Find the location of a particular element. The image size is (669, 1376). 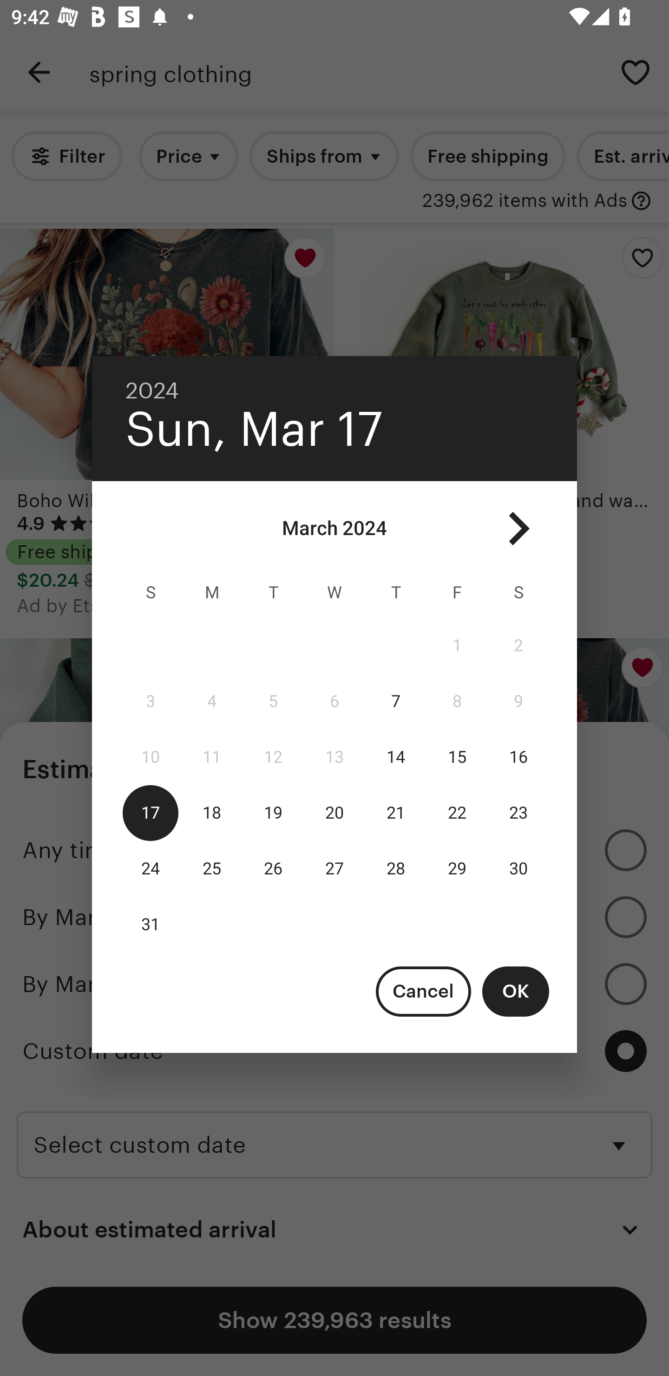

24 24 March 2024 is located at coordinates (151, 868).